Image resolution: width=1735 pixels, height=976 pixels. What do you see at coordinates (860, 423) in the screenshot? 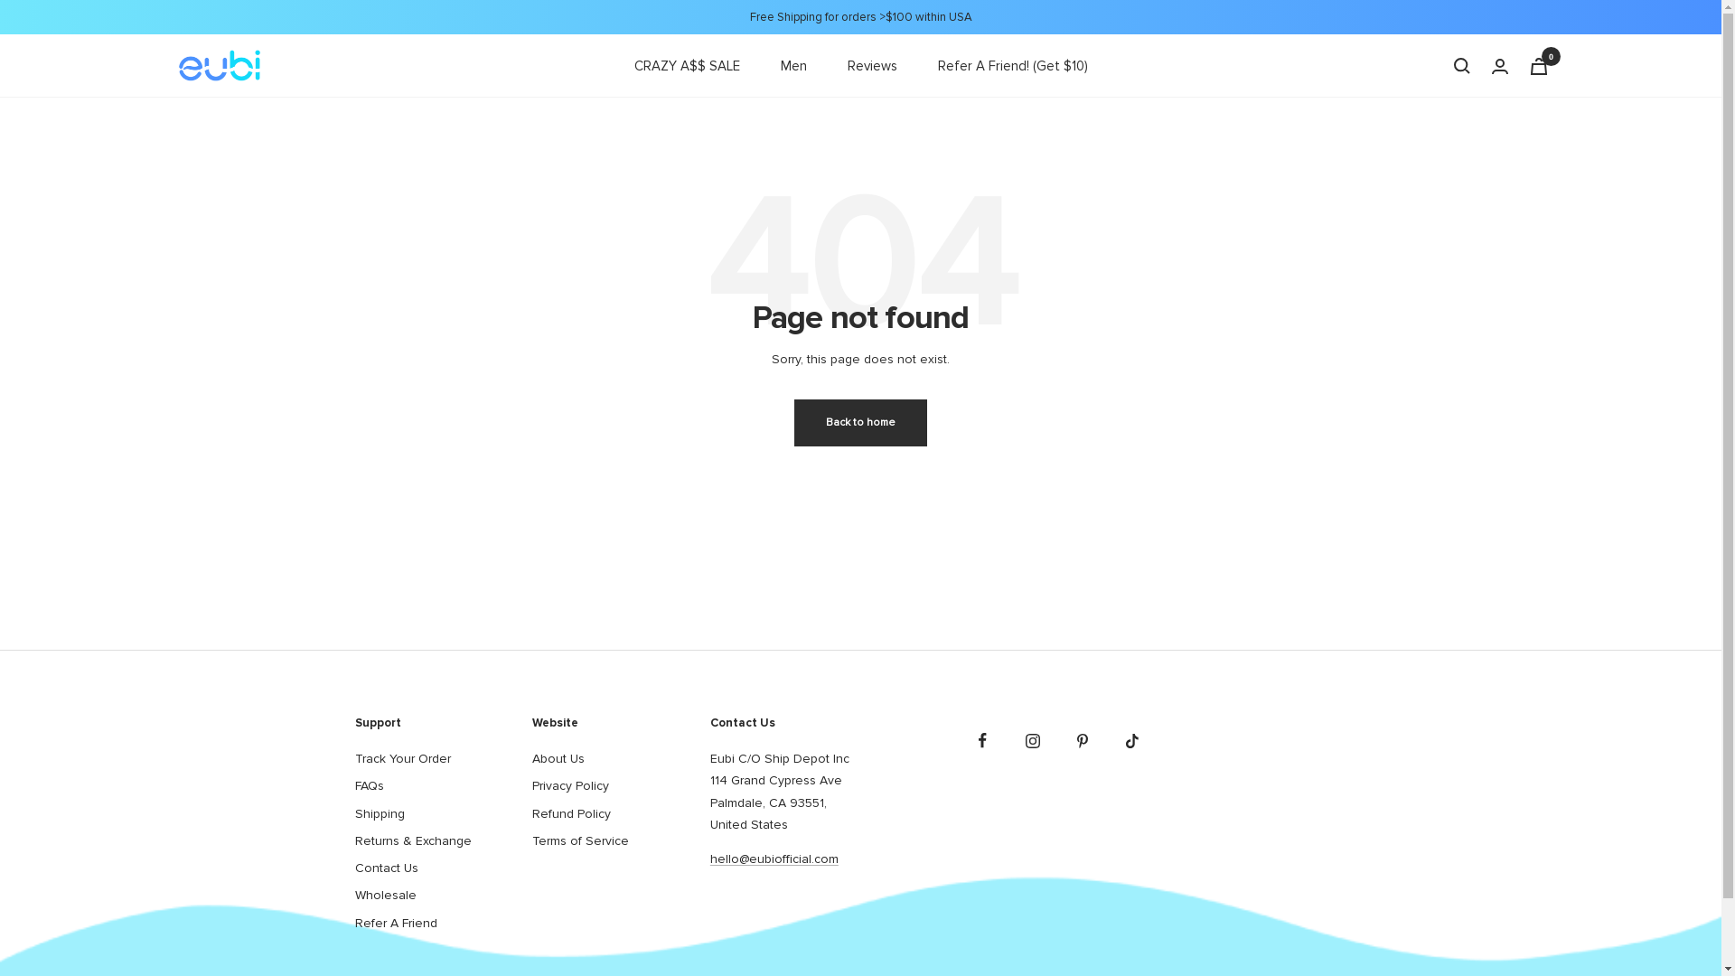
I see `Back to home` at bounding box center [860, 423].